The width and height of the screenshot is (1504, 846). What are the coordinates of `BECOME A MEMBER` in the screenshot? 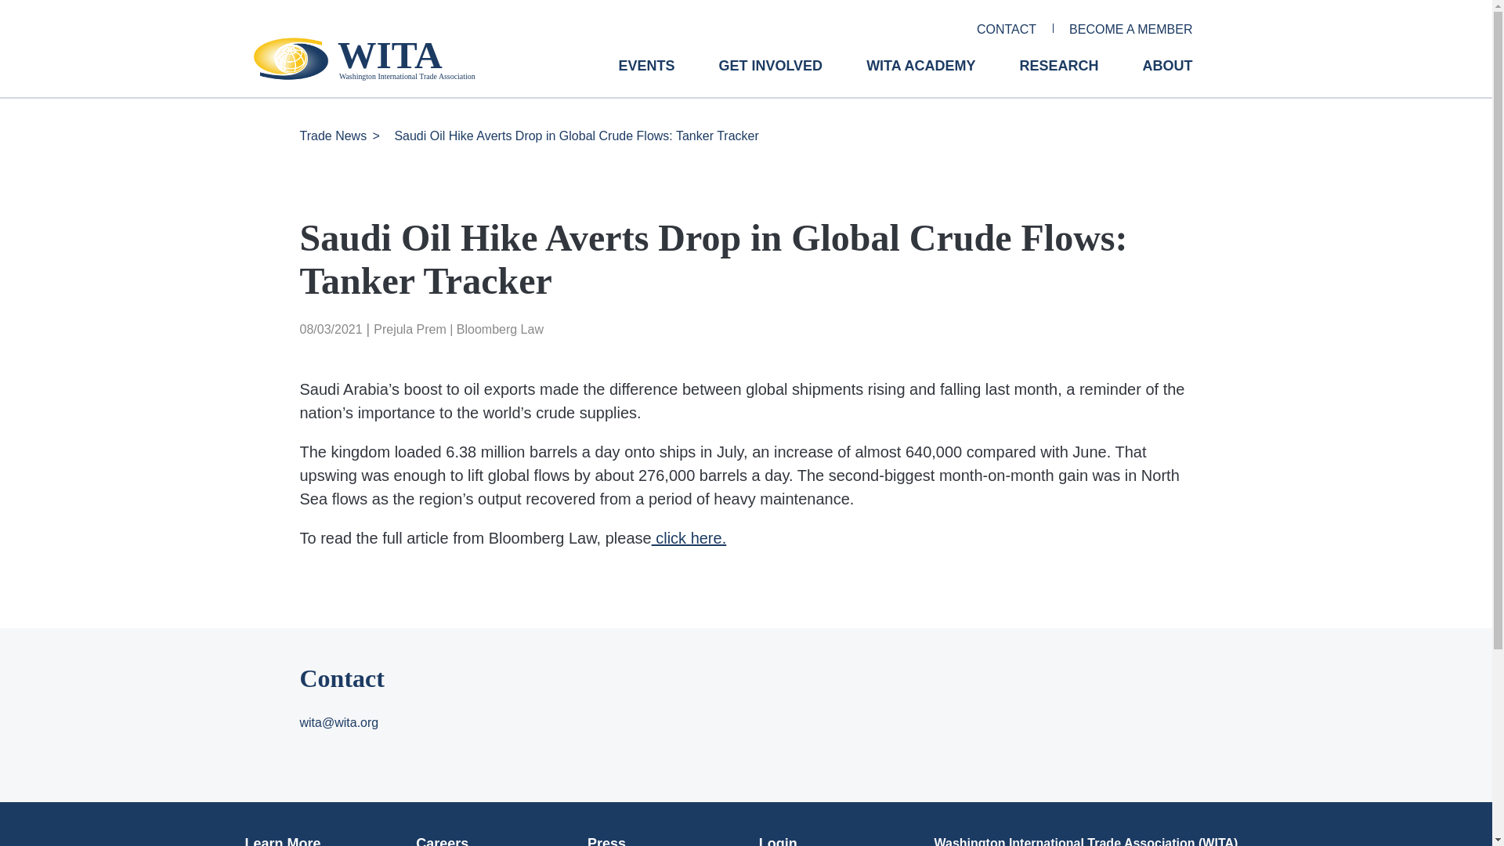 It's located at (1131, 30).